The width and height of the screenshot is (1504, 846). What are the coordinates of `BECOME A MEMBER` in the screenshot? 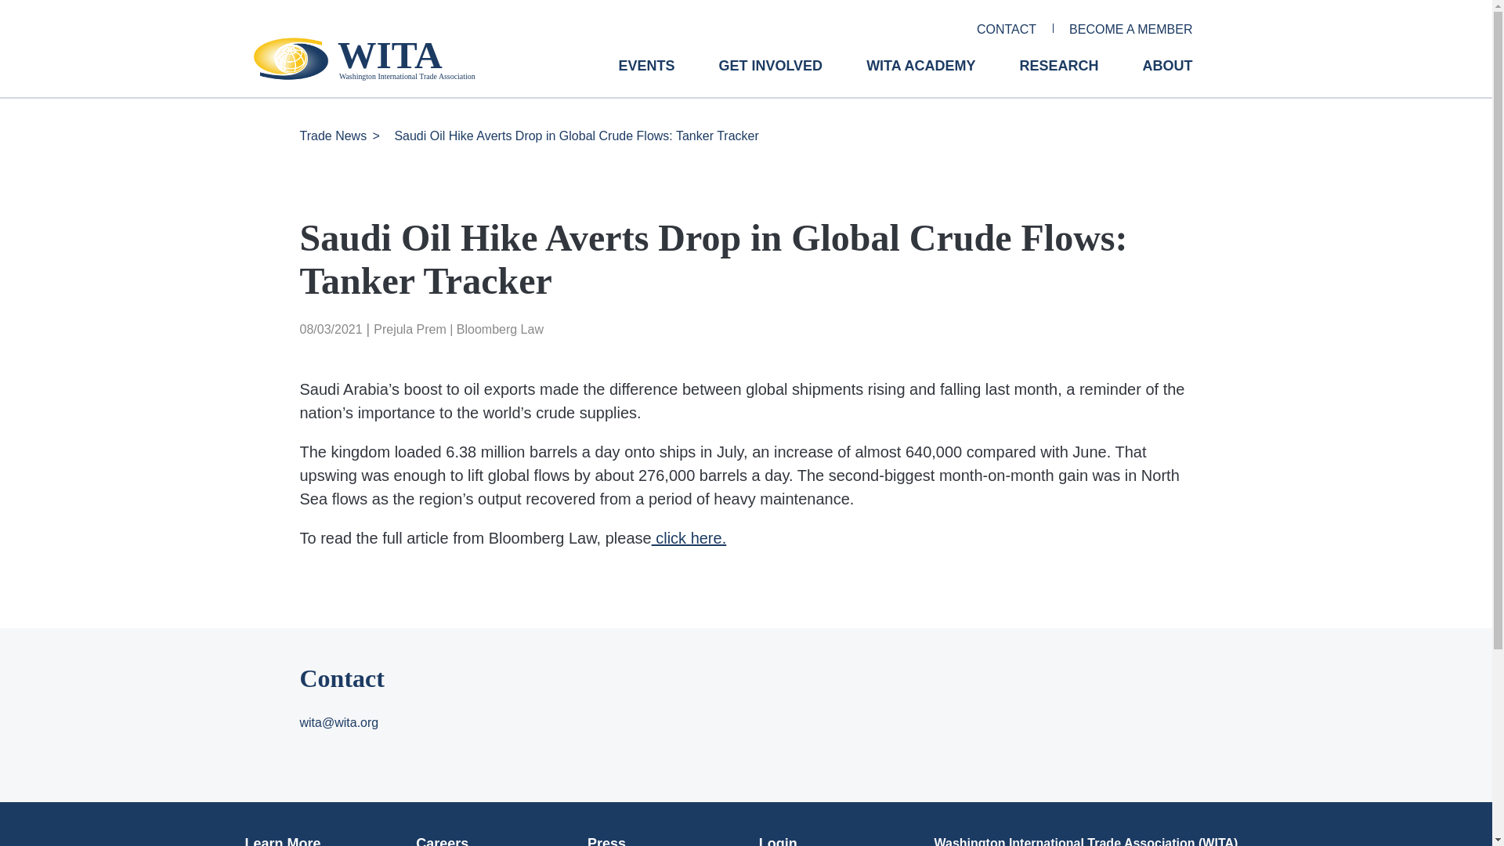 It's located at (1131, 30).